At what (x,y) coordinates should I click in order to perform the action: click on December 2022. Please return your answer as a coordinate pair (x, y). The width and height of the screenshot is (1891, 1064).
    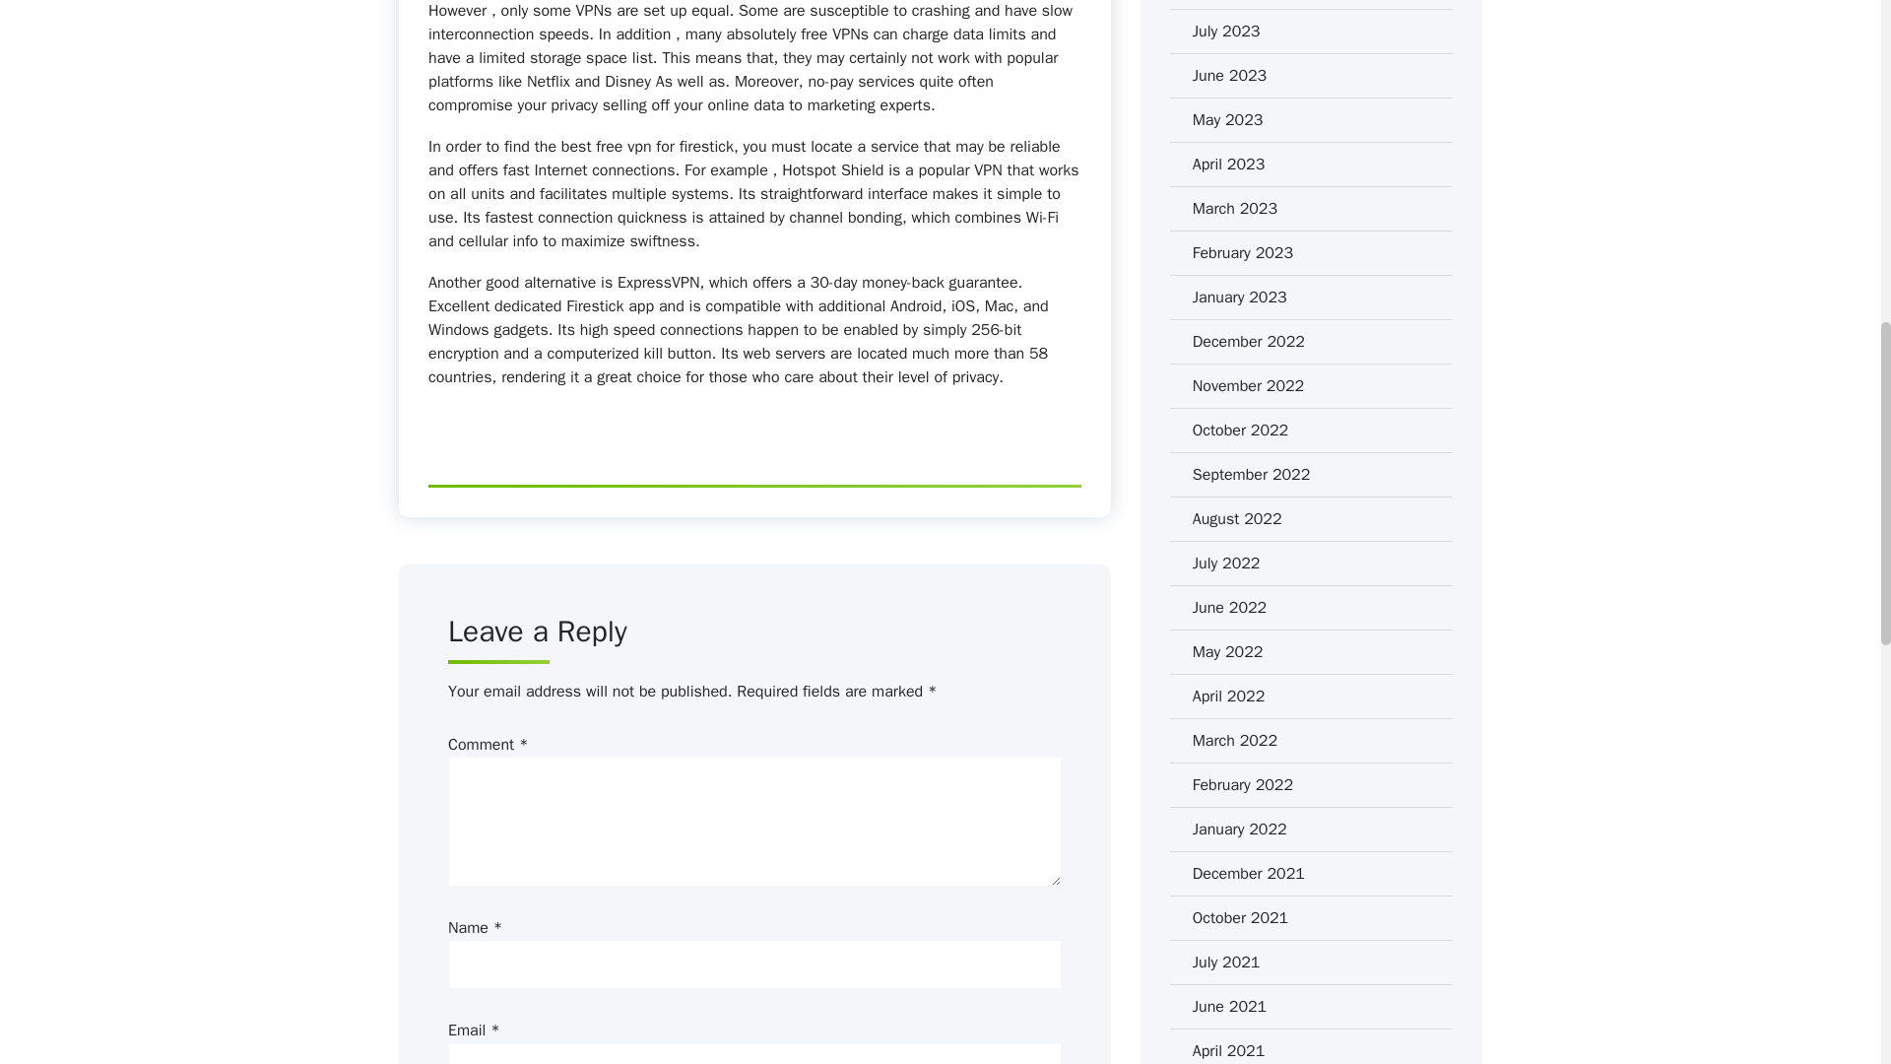
    Looking at the image, I should click on (1249, 341).